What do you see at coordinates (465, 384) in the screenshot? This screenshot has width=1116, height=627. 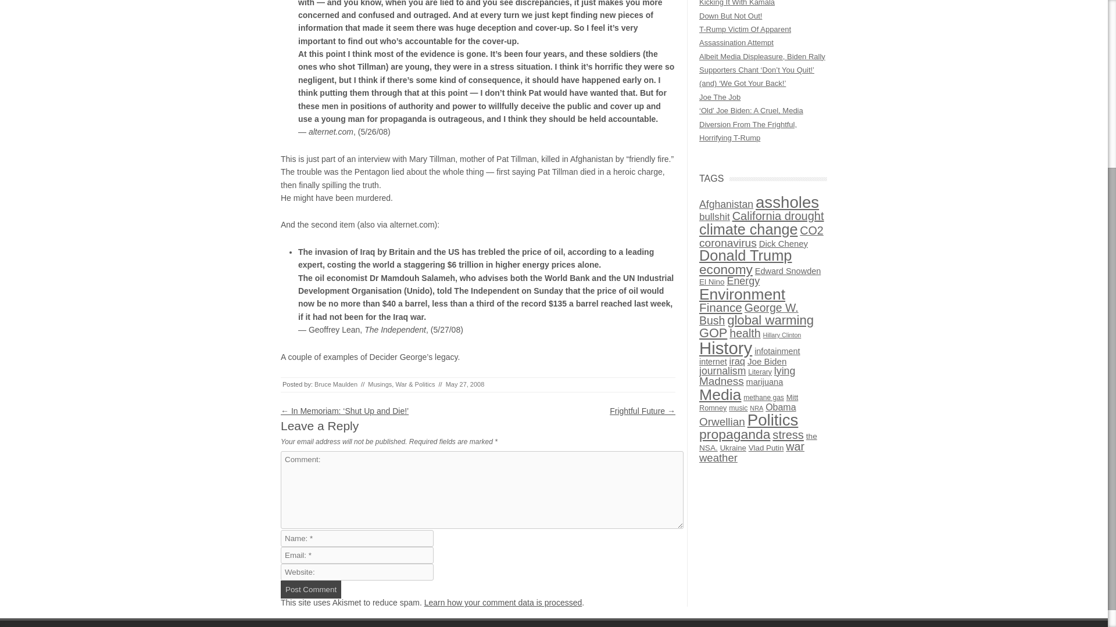 I see `May 27, 2008` at bounding box center [465, 384].